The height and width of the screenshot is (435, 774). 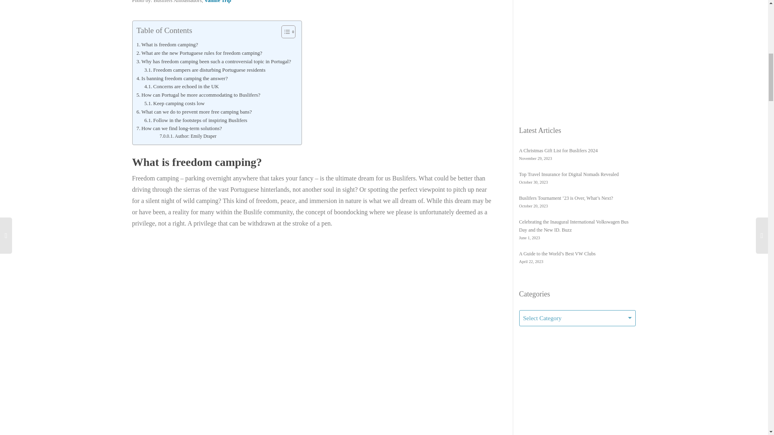 I want to click on What is freedom camping?, so click(x=167, y=45).